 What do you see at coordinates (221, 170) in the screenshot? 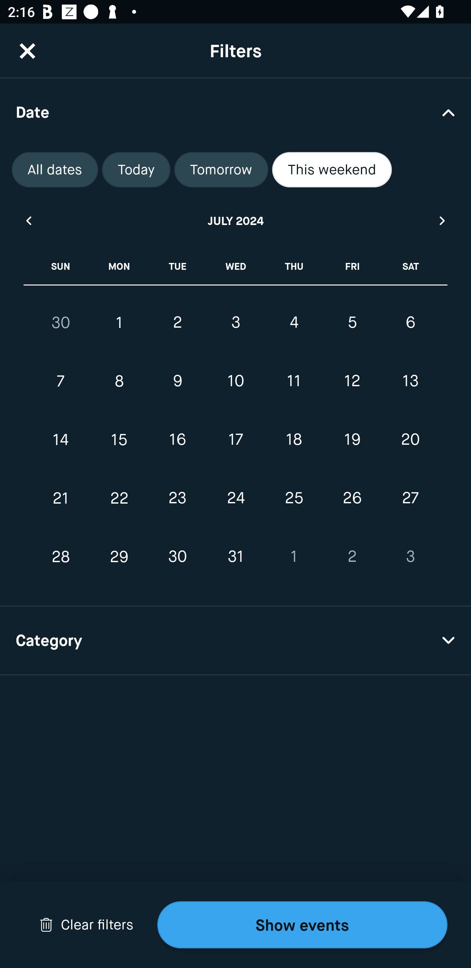
I see `Tomorrow` at bounding box center [221, 170].